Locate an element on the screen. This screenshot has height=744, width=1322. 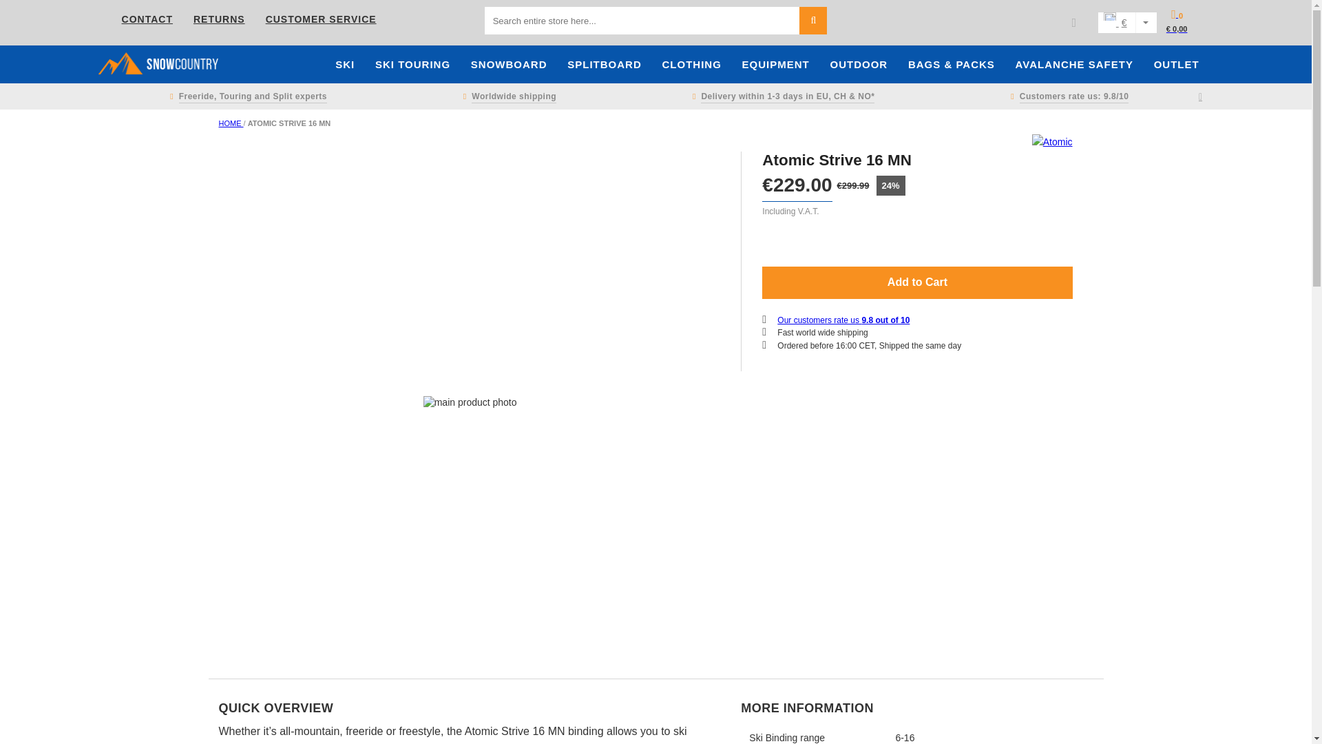
Search is located at coordinates (813, 20).